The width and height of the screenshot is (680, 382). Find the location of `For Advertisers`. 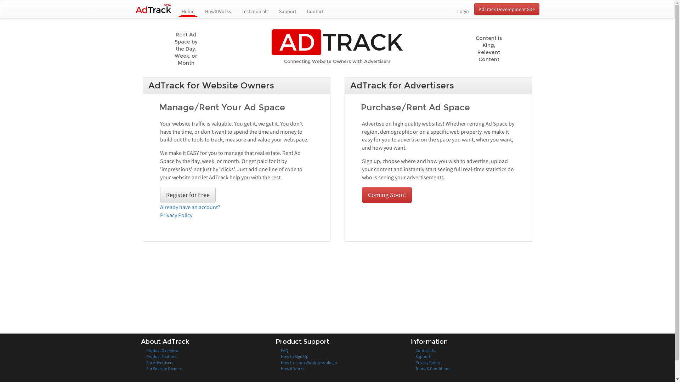

For Advertisers is located at coordinates (159, 362).